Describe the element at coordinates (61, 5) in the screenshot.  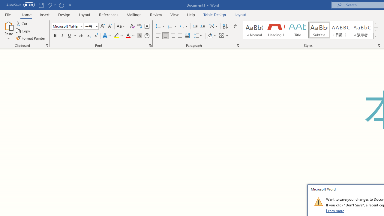
I see `Repeat Superscript` at that location.